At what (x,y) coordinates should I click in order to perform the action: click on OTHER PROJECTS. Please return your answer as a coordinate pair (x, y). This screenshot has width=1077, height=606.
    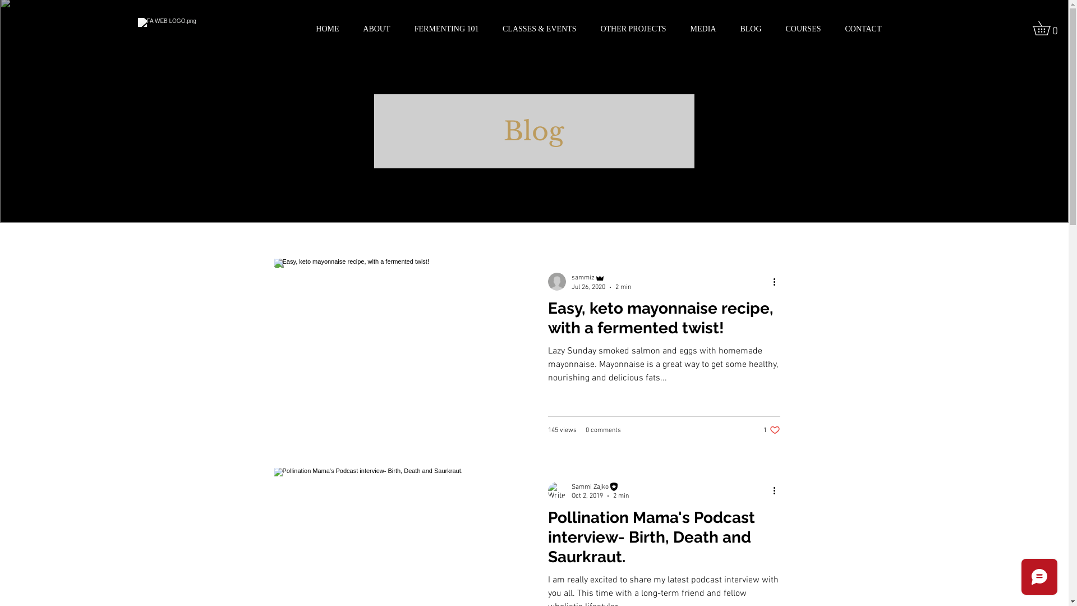
    Looking at the image, I should click on (629, 29).